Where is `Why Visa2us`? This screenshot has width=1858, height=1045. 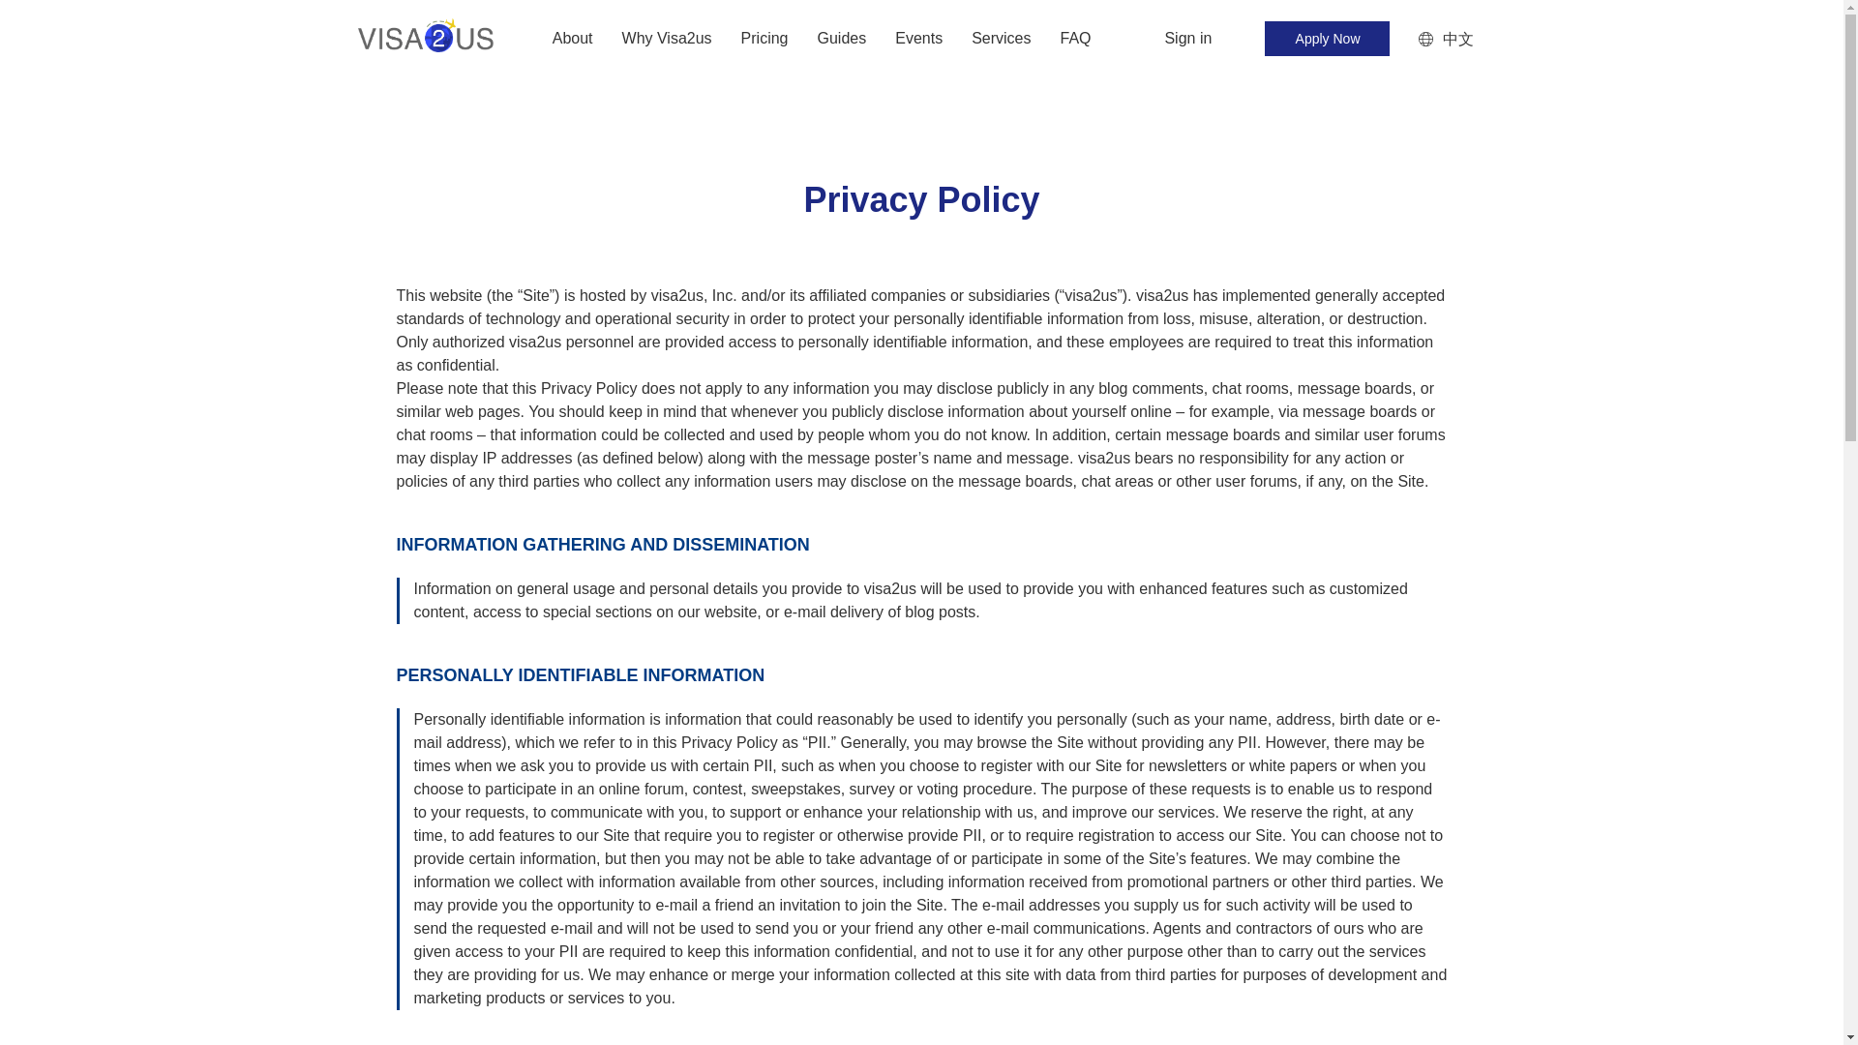 Why Visa2us is located at coordinates (667, 38).